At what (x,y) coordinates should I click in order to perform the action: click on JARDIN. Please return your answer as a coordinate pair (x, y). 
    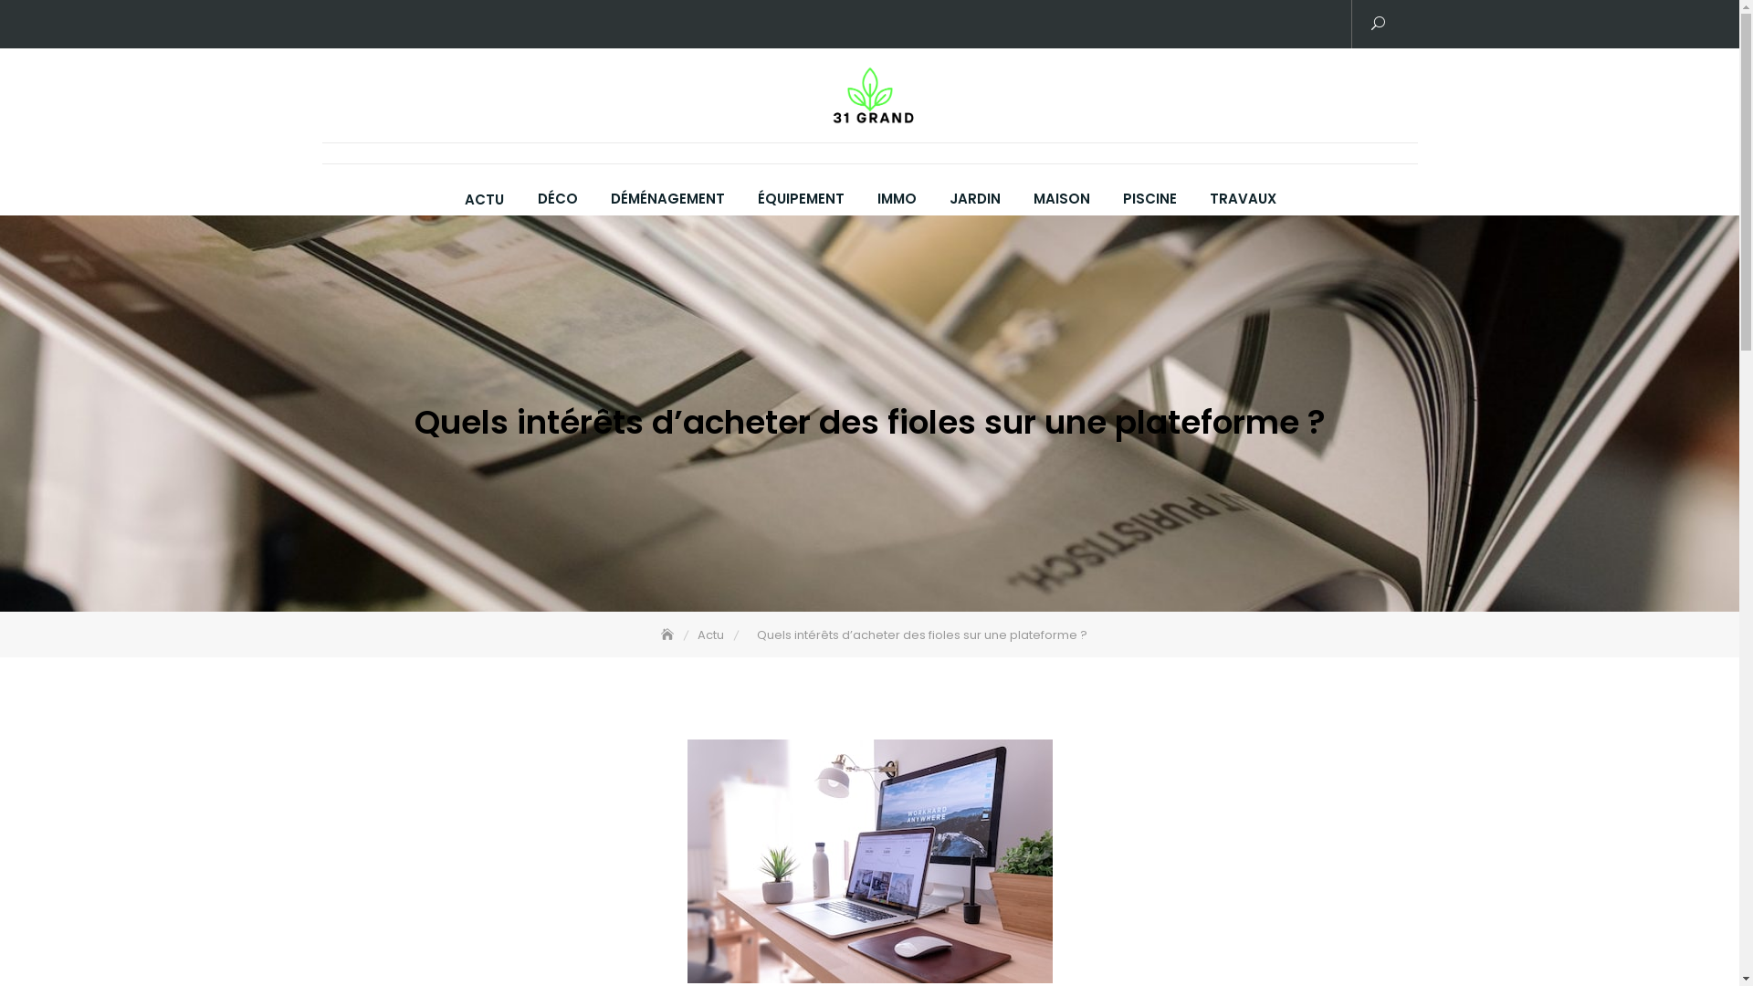
    Looking at the image, I should click on (975, 199).